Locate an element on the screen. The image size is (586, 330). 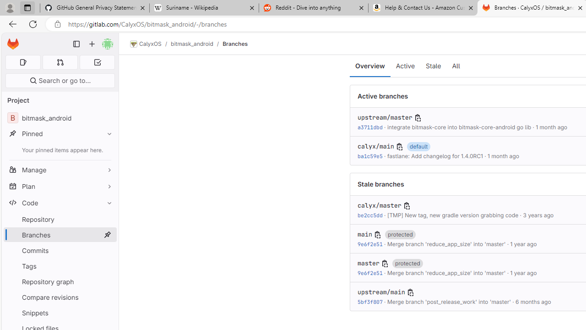
Commits is located at coordinates (60, 250).